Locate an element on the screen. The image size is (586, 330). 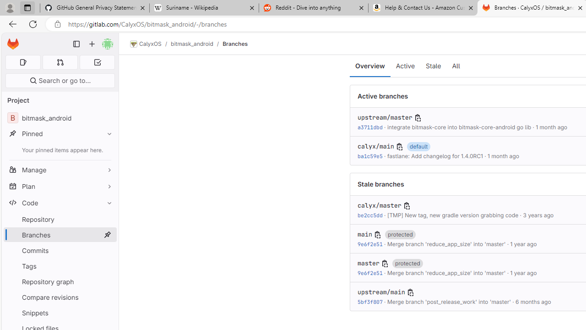
Commits is located at coordinates (60, 250).